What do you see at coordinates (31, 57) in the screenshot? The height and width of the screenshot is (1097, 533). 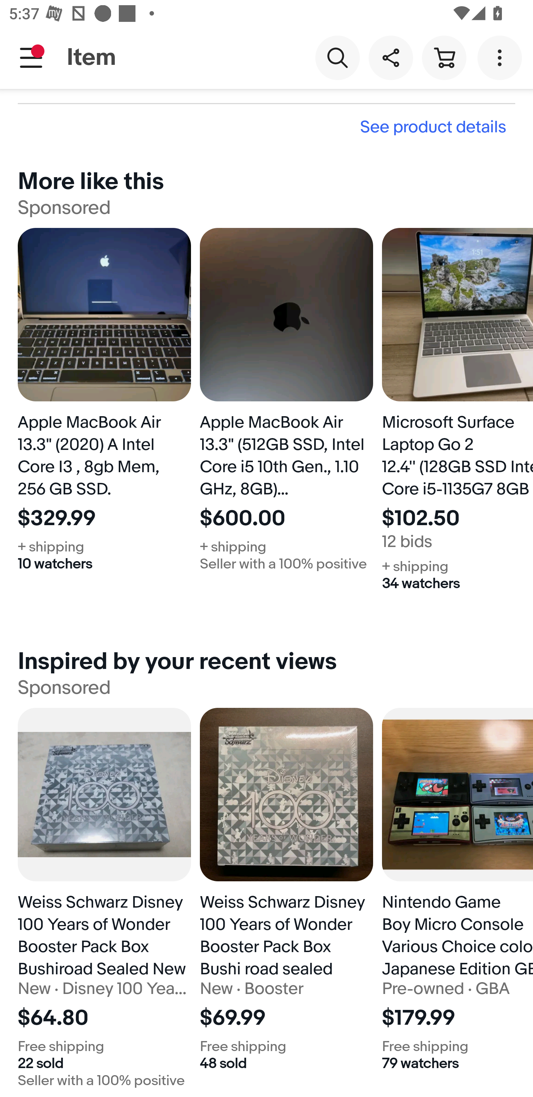 I see `Main navigation, notification is pending, open` at bounding box center [31, 57].